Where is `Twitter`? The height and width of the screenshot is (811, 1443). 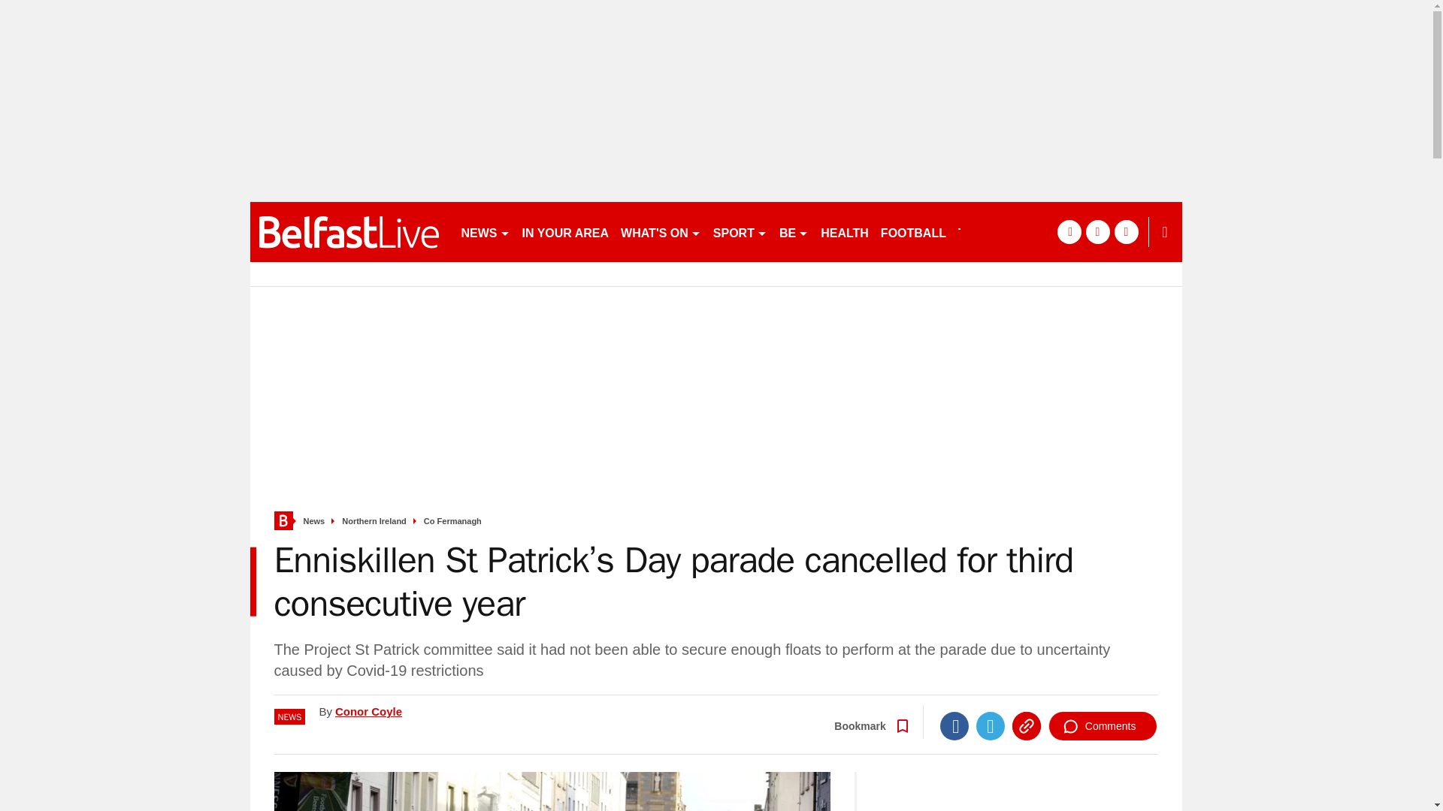
Twitter is located at coordinates (991, 726).